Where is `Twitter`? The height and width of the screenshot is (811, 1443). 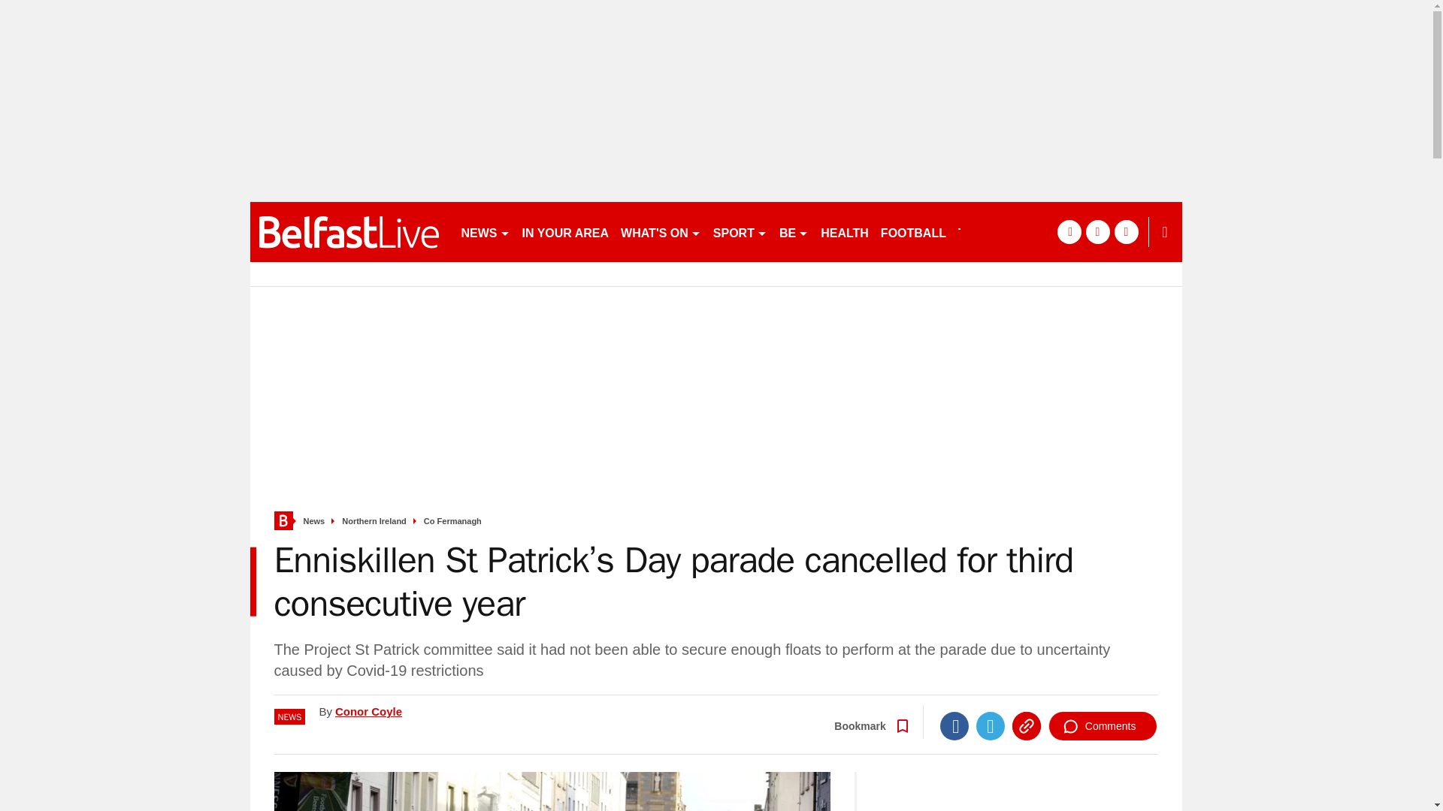
Twitter is located at coordinates (991, 726).